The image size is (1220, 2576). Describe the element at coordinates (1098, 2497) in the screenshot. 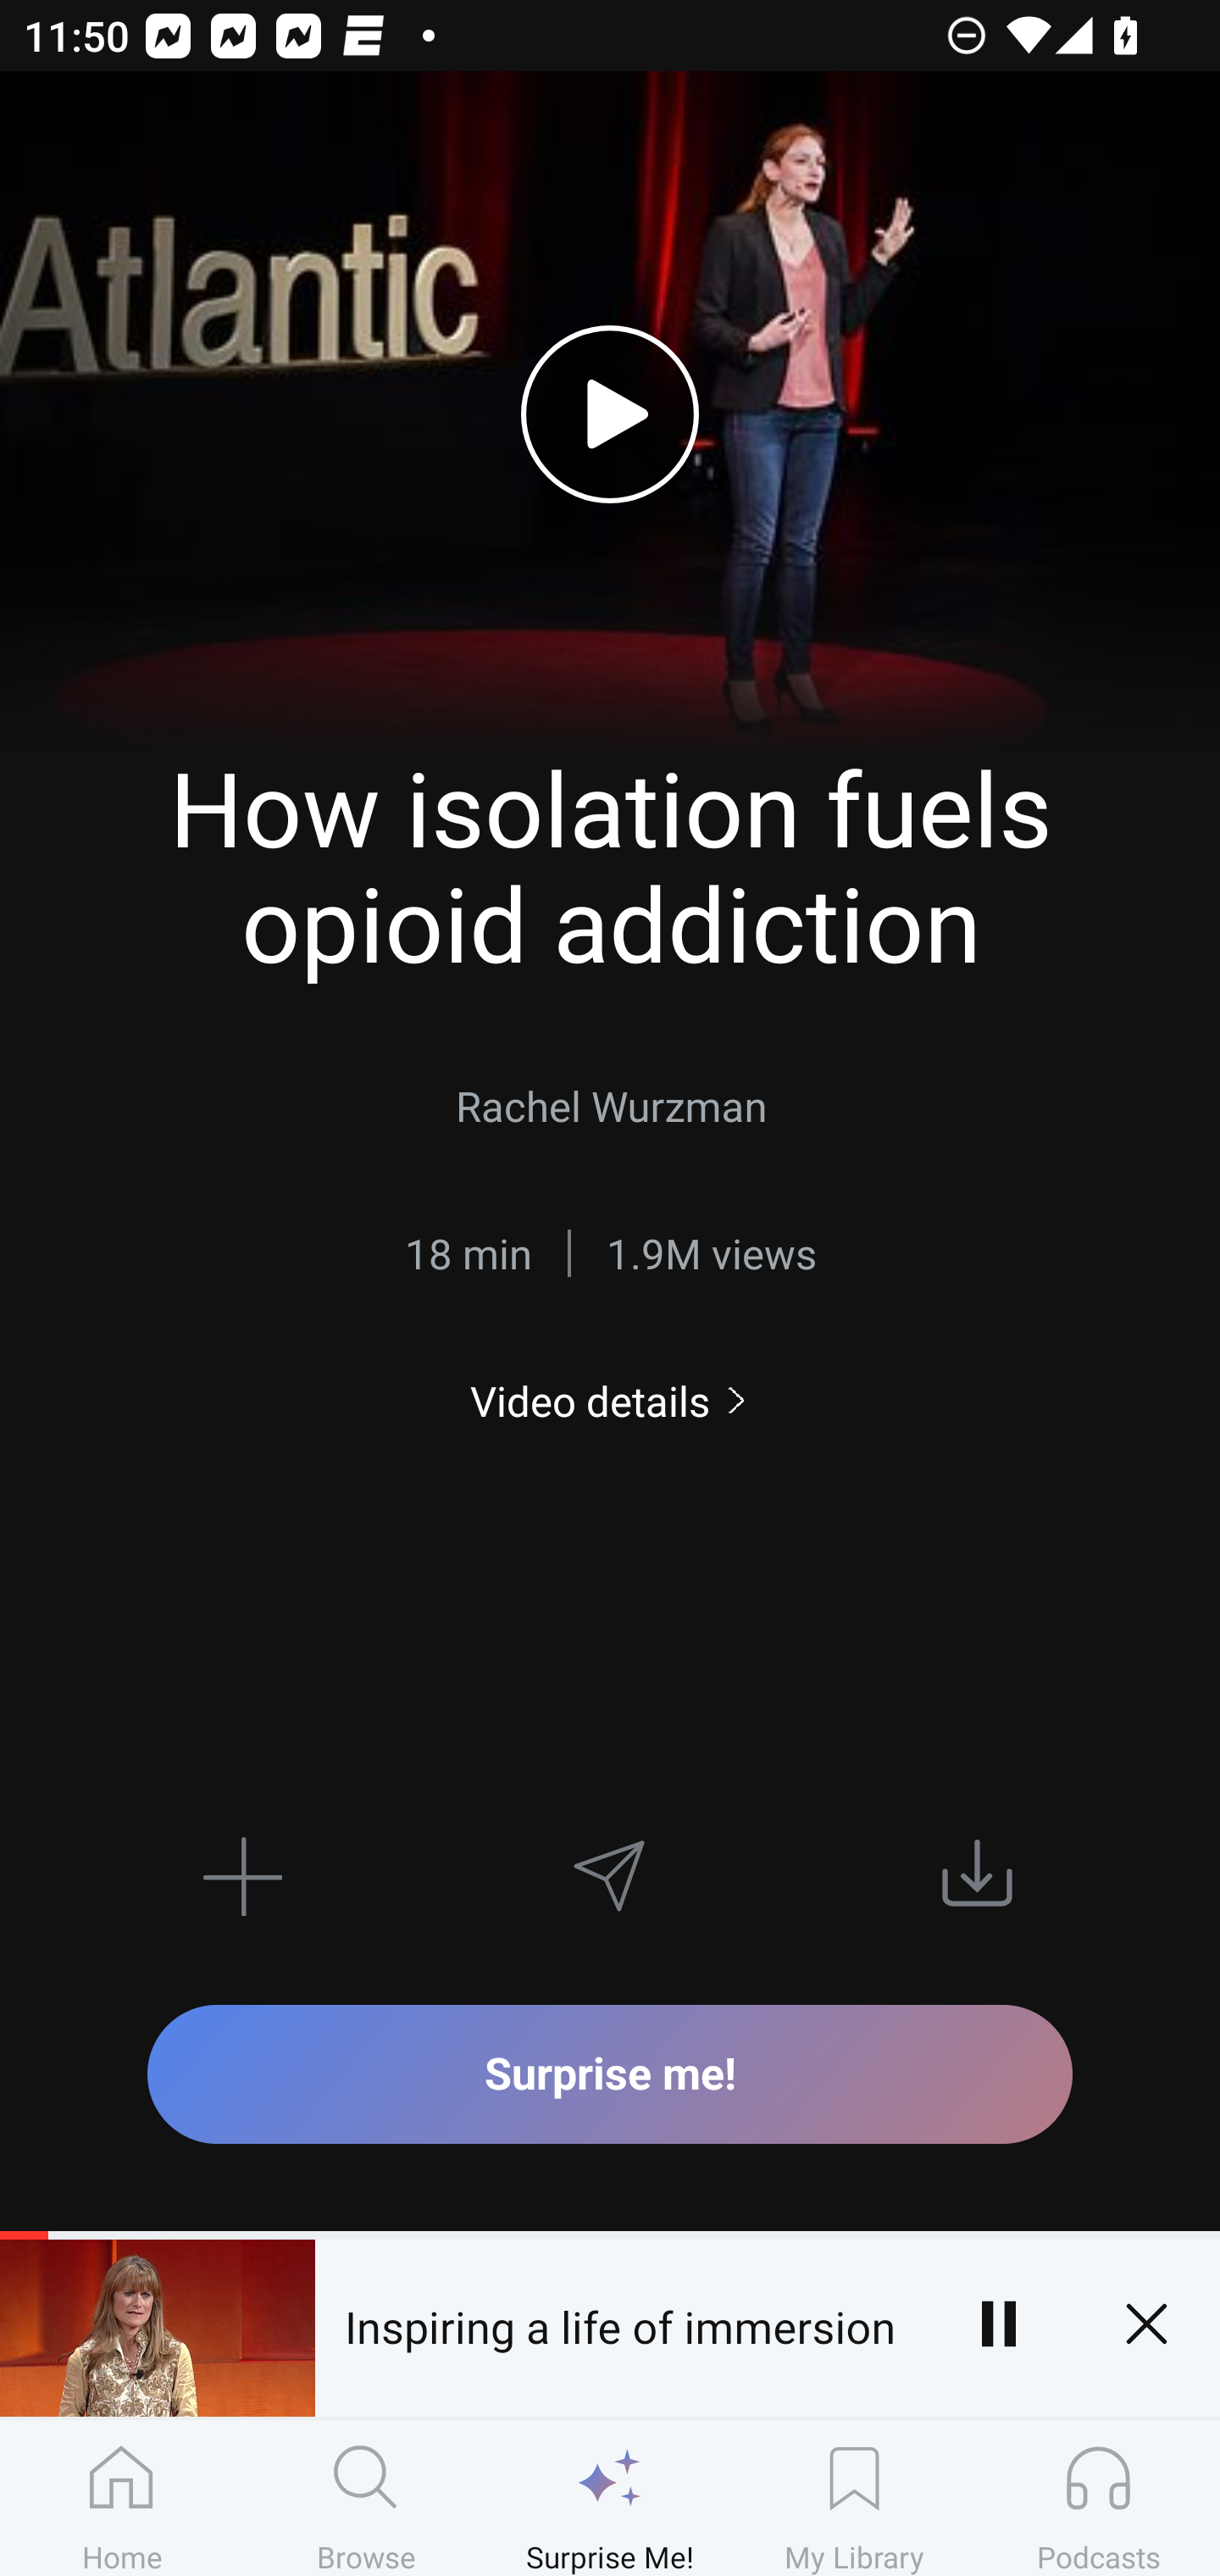

I see `Podcasts` at that location.